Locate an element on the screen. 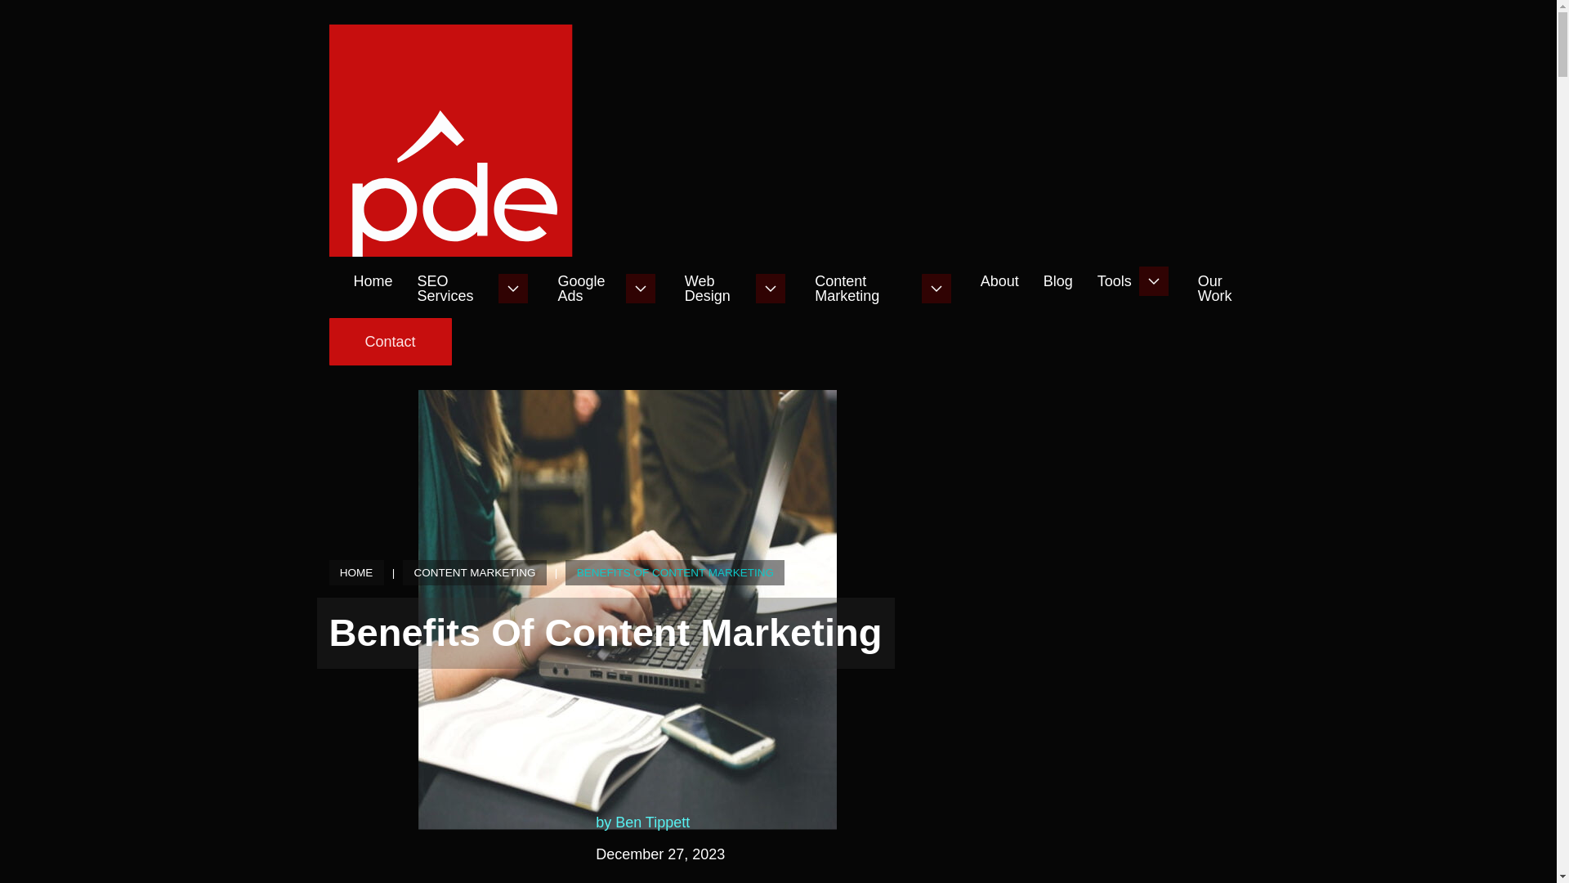 This screenshot has height=883, width=1569. About is located at coordinates (999, 281).